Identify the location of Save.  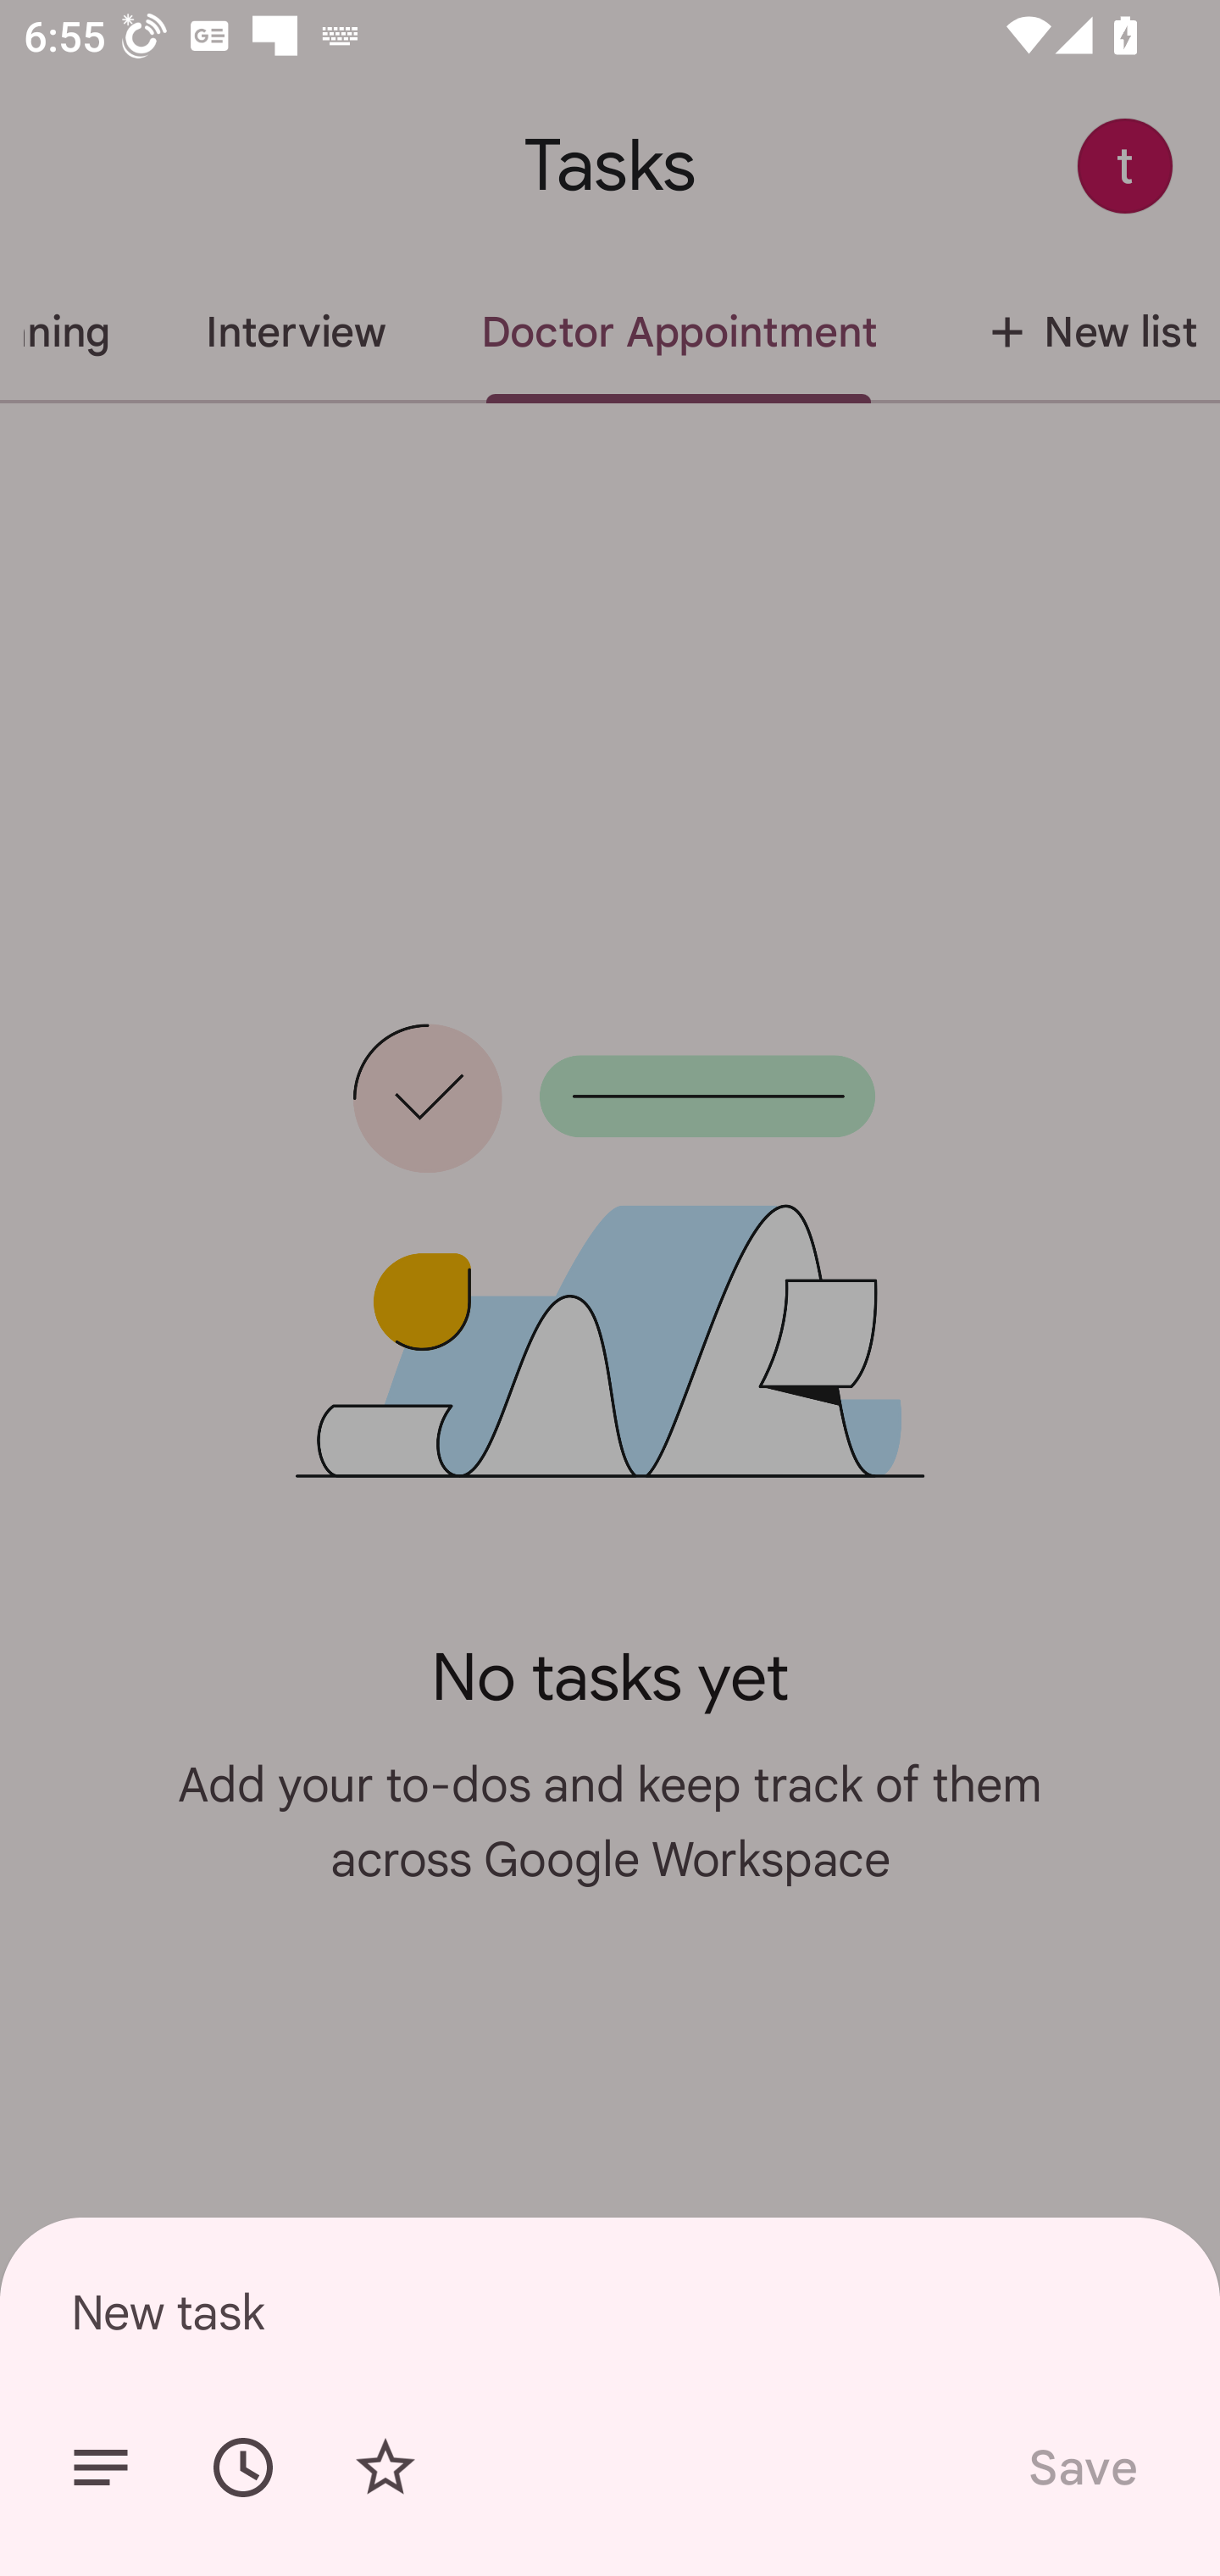
(1081, 2468).